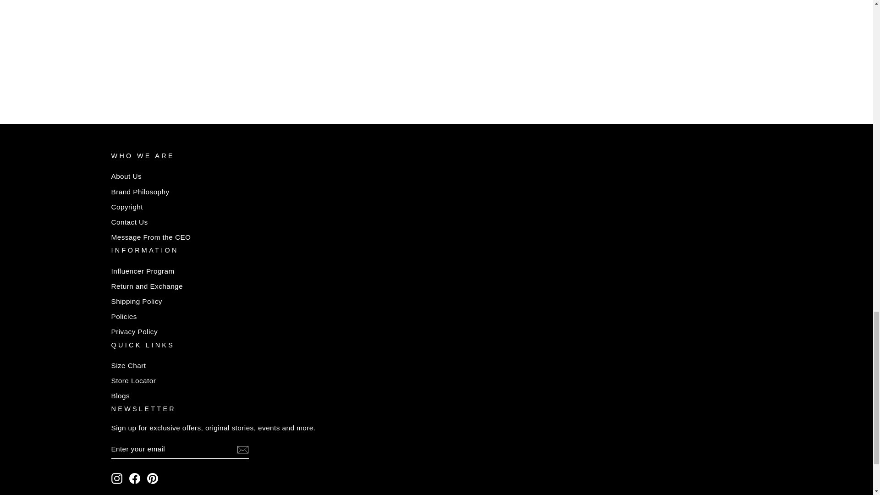 This screenshot has height=495, width=880. What do you see at coordinates (116, 478) in the screenshot?
I see `Malbus on Instagram` at bounding box center [116, 478].